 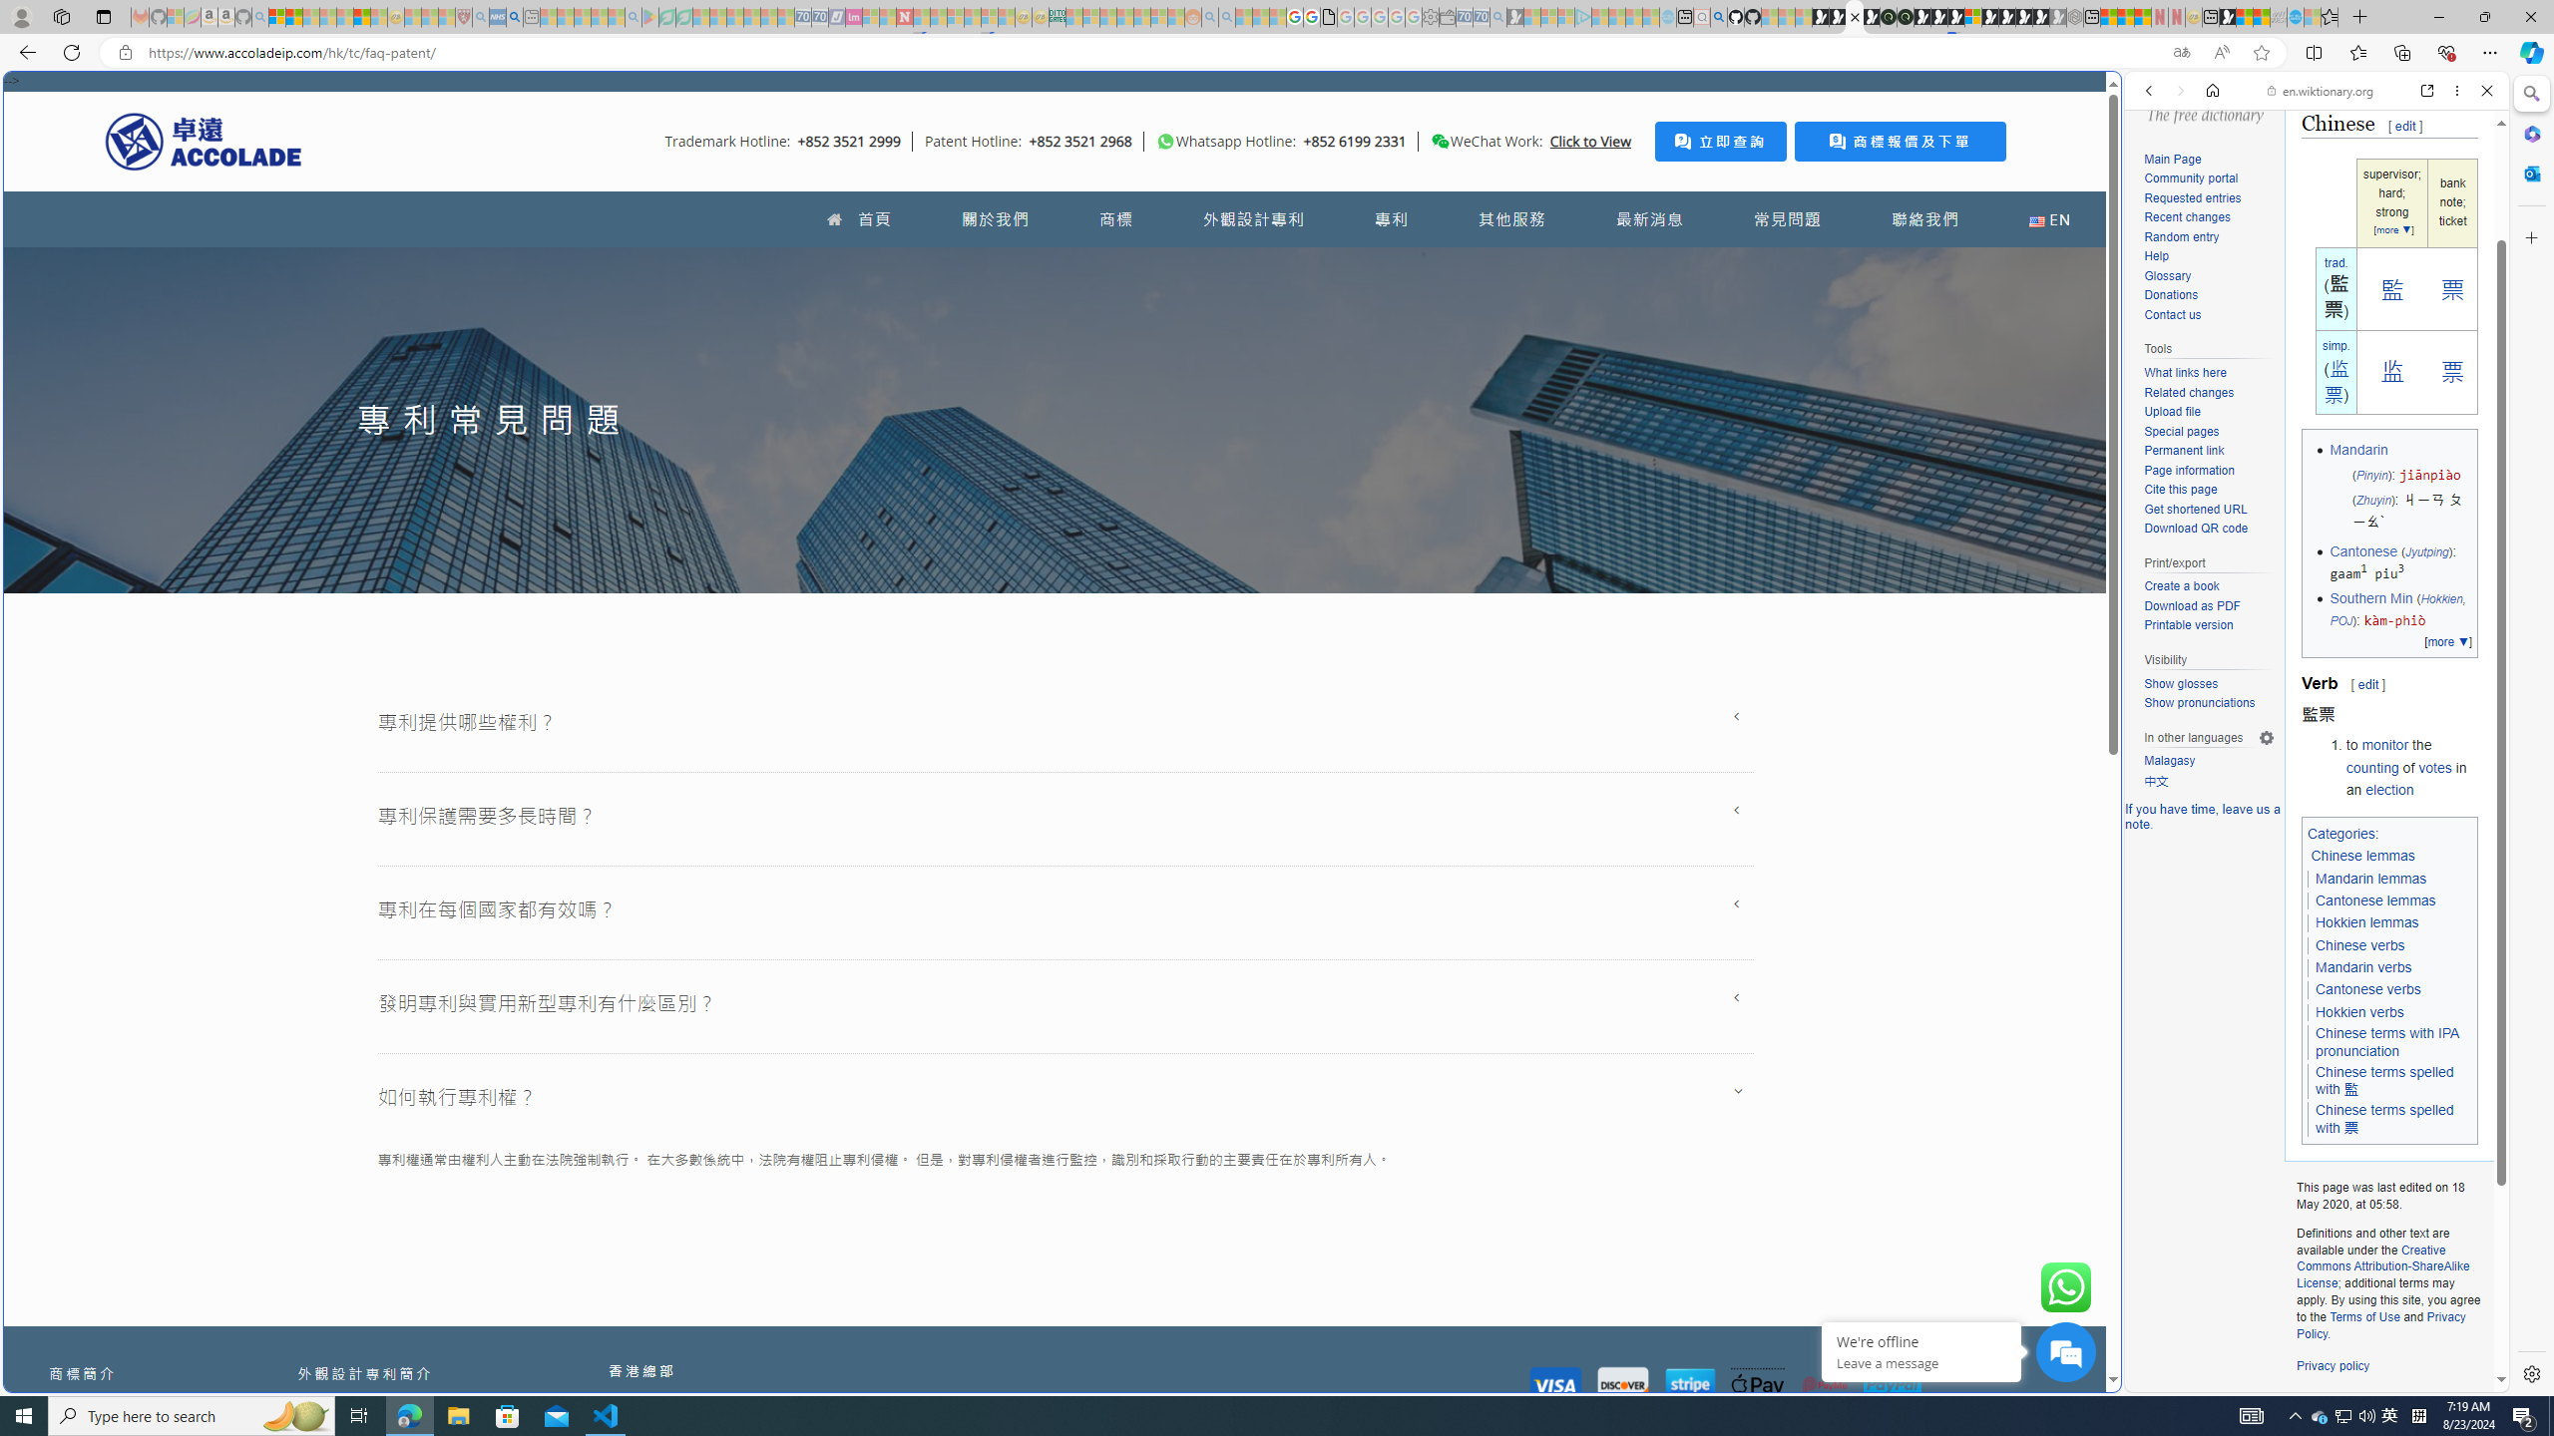 I want to click on Download as PDF, so click(x=2209, y=606).